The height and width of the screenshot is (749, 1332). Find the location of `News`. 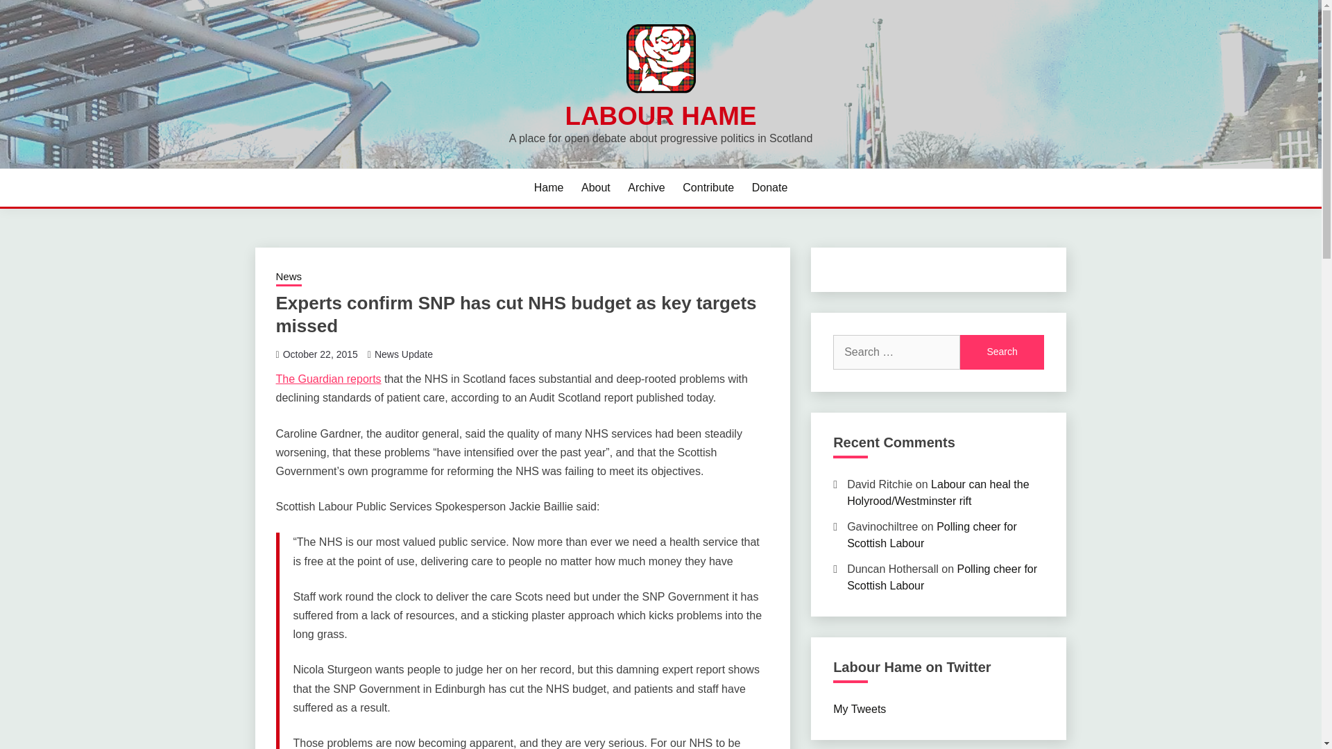

News is located at coordinates (289, 277).